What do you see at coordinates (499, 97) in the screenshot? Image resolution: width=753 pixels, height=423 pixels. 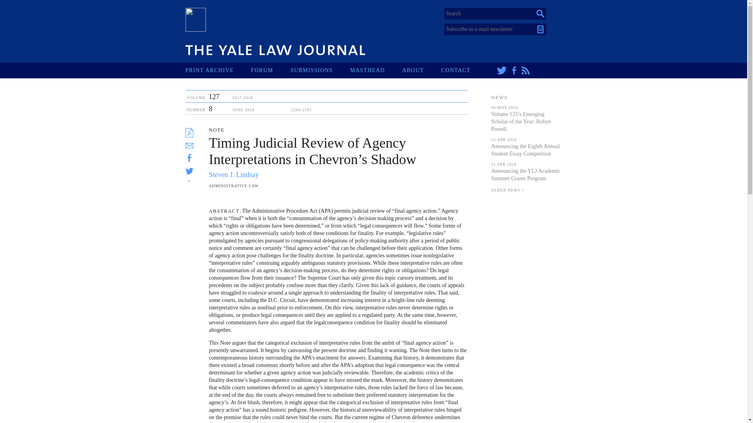 I see `NEWS` at bounding box center [499, 97].